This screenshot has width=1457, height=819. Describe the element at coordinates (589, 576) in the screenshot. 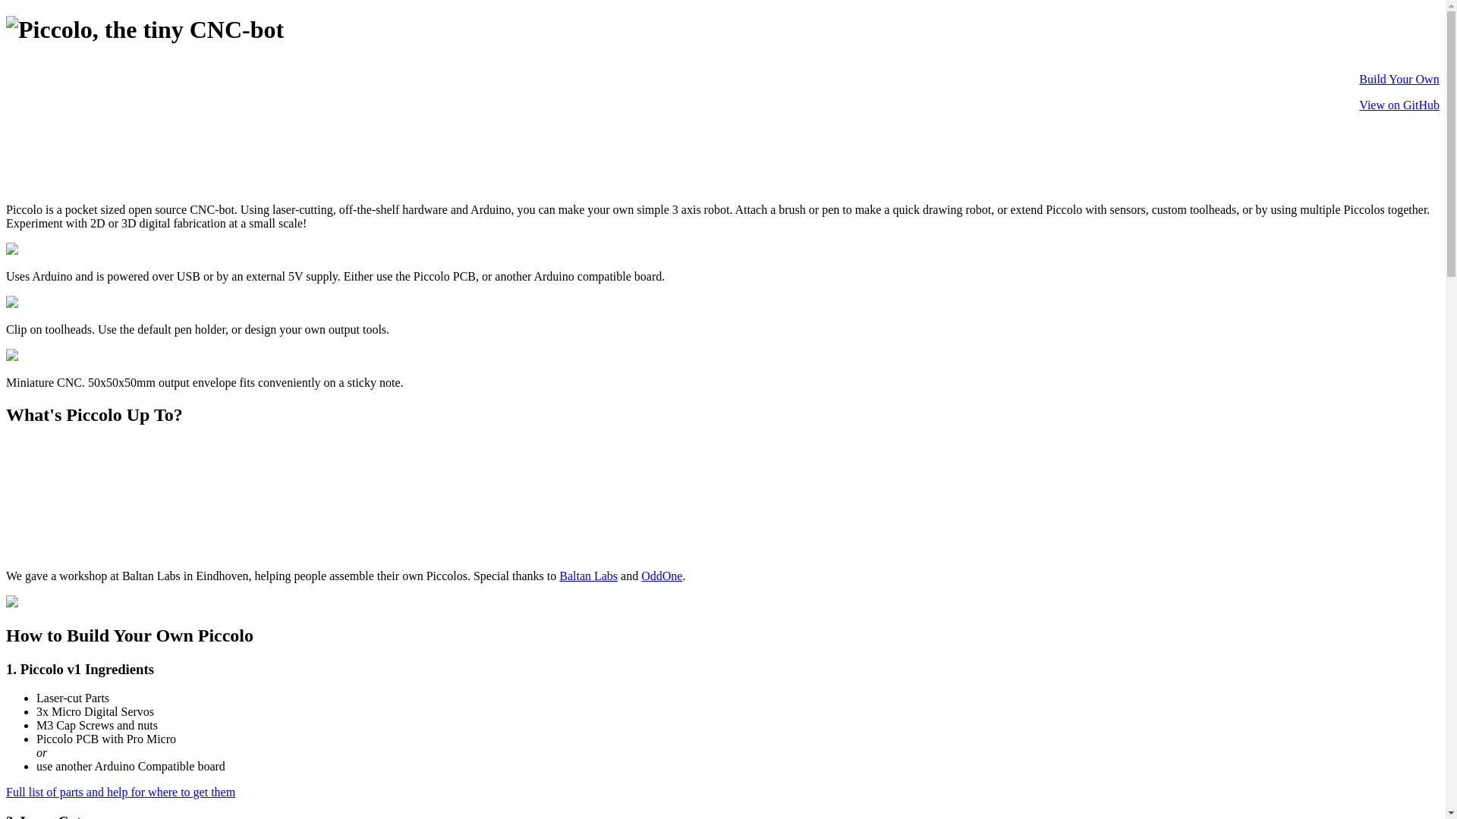

I see `Baltan Labs` at that location.